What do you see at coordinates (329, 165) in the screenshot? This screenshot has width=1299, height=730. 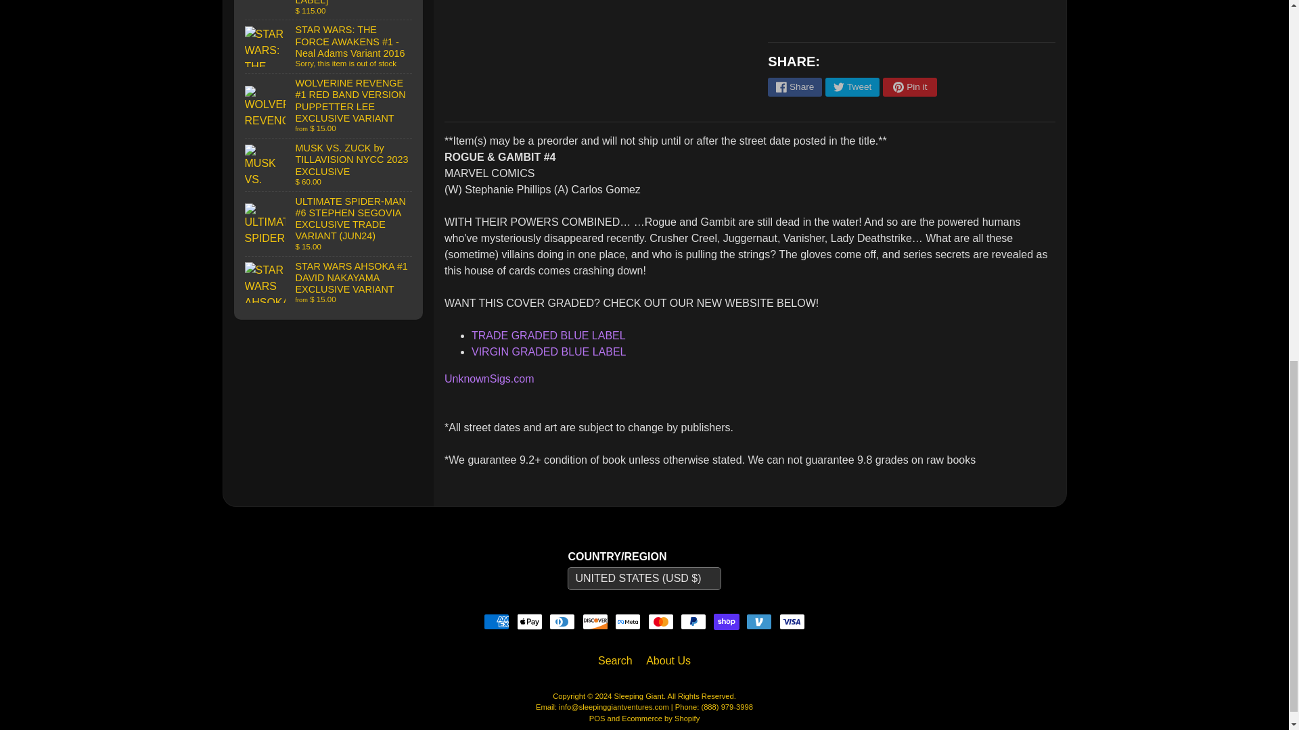 I see `MUSK VS. ZUCK by TILLAVISION NYCC 2023 EXCLUSIVE` at bounding box center [329, 165].